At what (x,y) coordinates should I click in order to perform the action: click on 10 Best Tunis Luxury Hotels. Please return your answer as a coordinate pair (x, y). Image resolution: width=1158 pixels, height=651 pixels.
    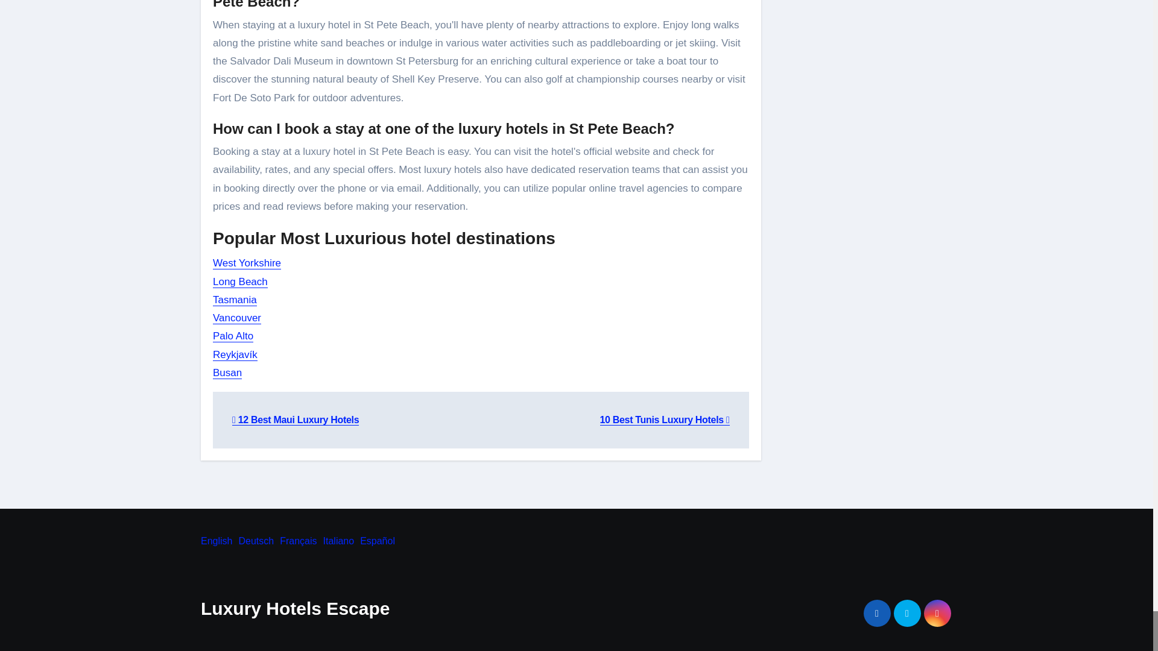
    Looking at the image, I should click on (665, 420).